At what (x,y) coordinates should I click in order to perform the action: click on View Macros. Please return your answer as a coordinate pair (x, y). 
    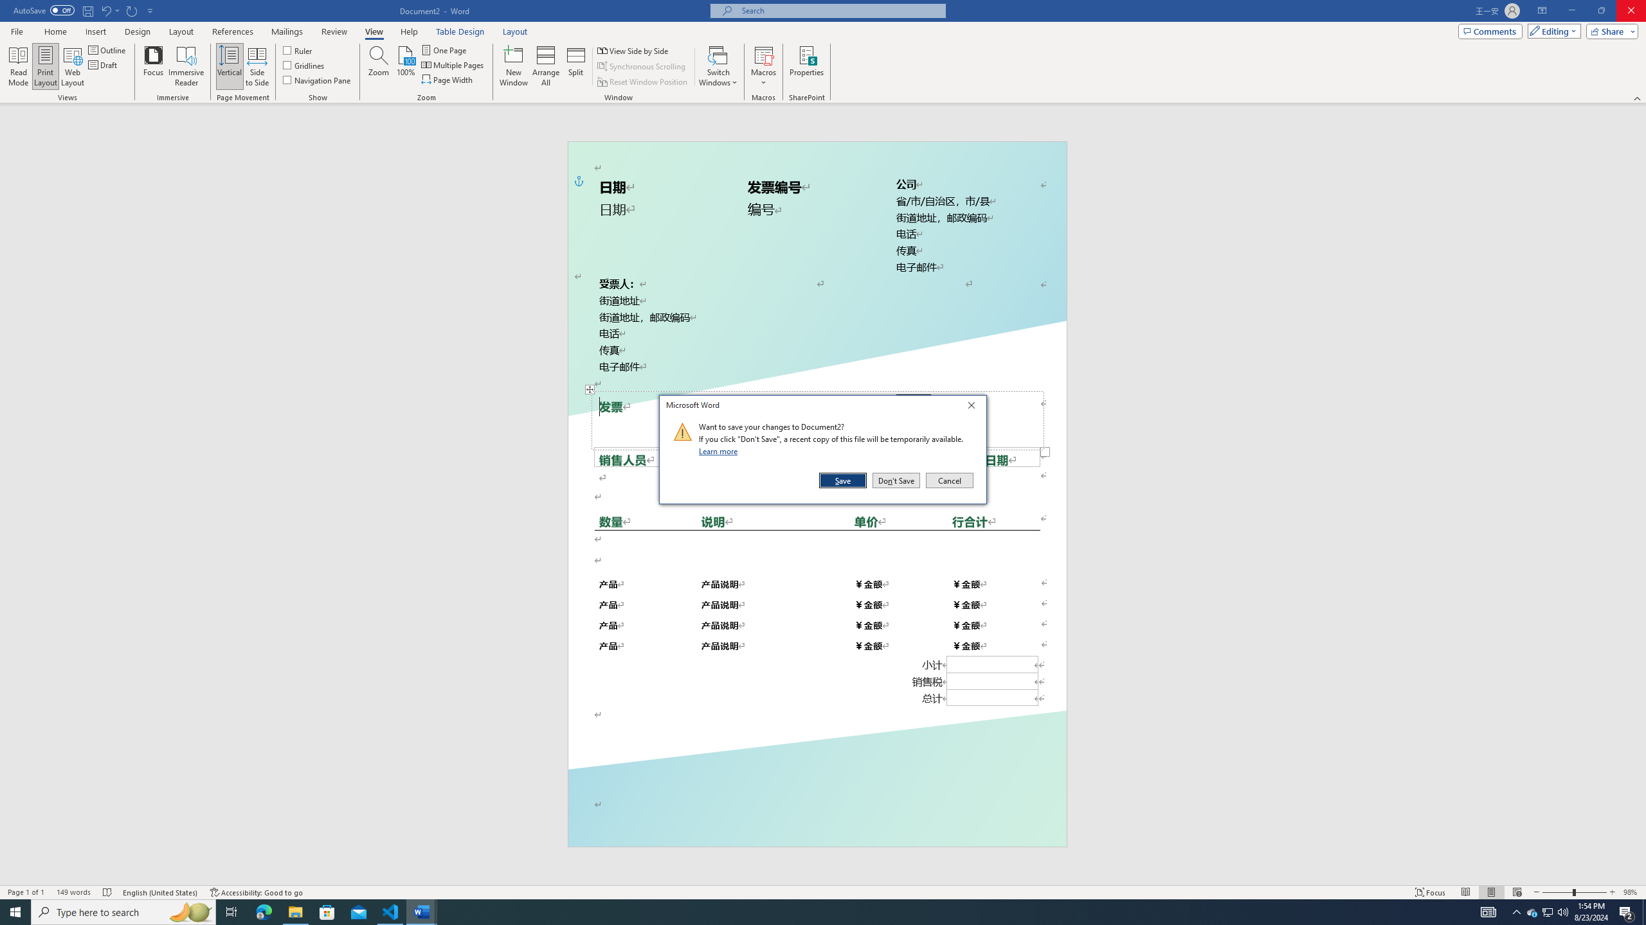
    Looking at the image, I should click on (763, 55).